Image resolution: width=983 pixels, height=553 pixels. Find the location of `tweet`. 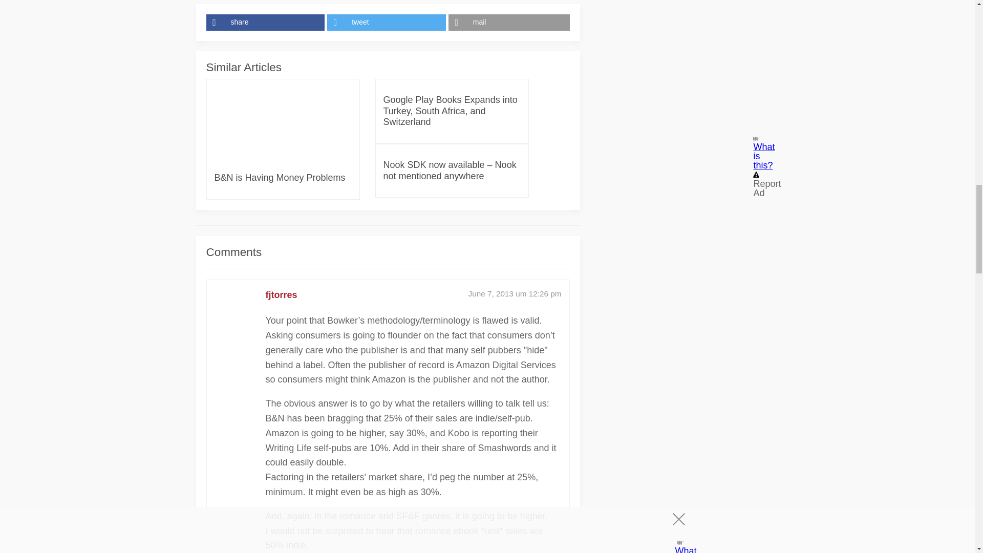

tweet is located at coordinates (388, 23).